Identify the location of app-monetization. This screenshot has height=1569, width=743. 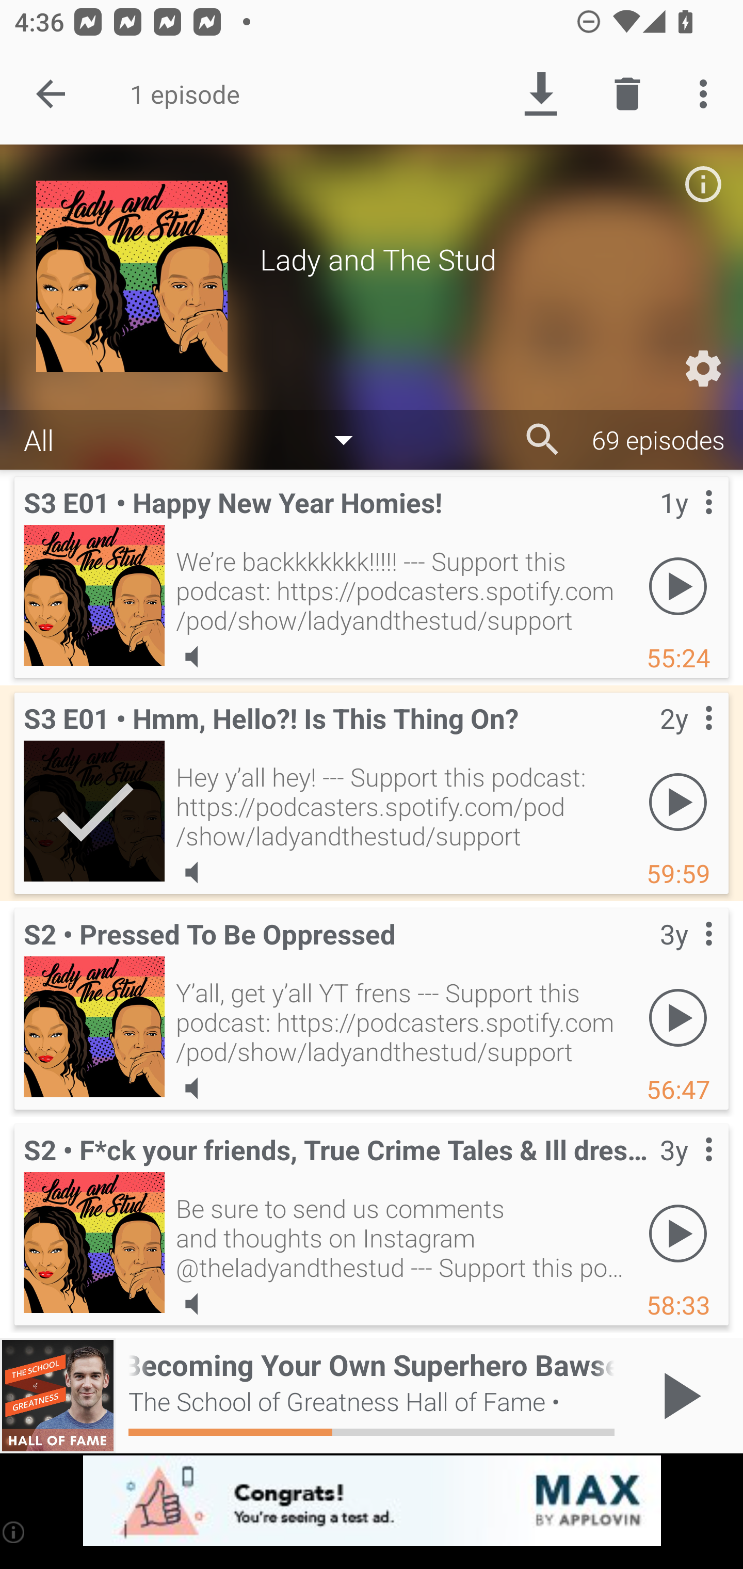
(372, 1501).